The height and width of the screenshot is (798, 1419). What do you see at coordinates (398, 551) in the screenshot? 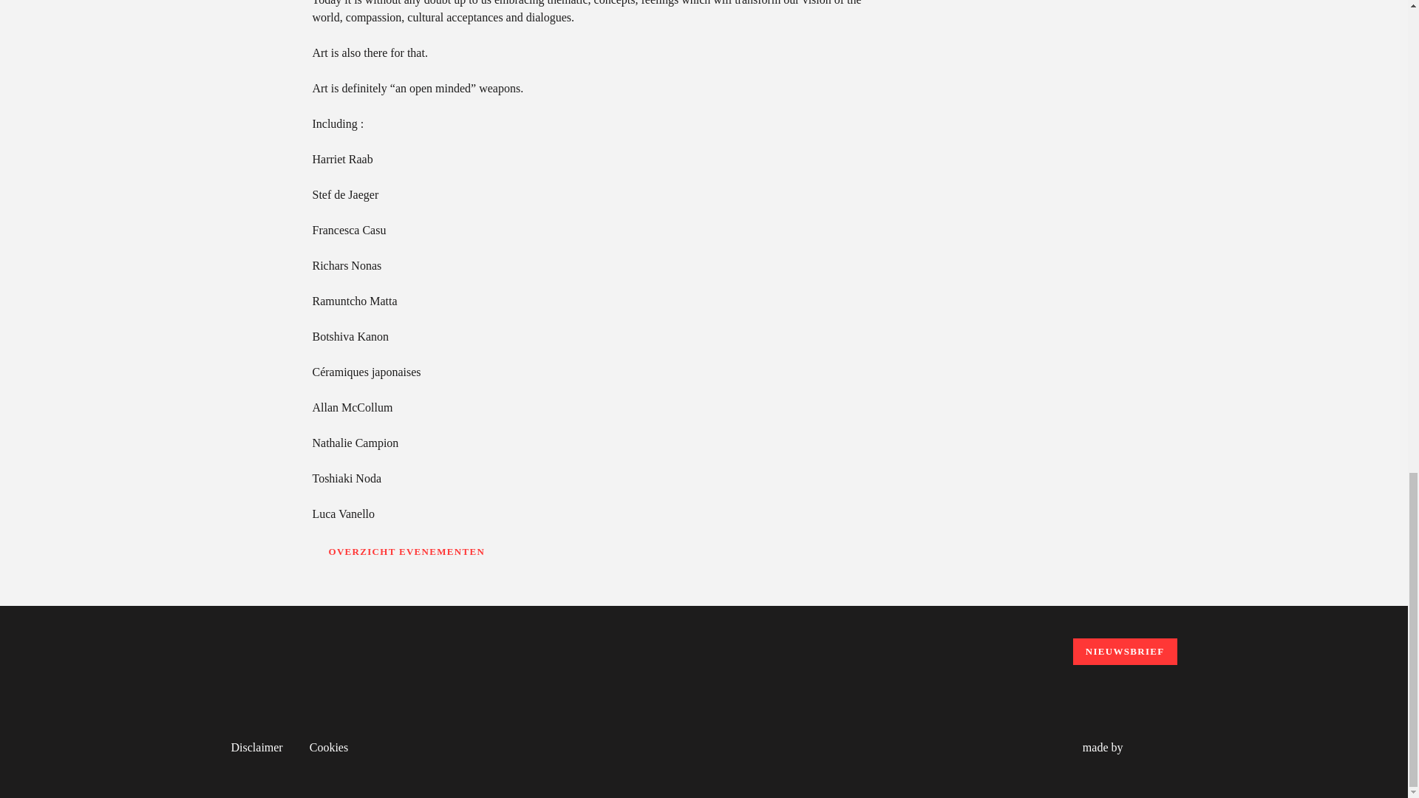
I see `OVERZICHT EVENEMENTEN` at bounding box center [398, 551].